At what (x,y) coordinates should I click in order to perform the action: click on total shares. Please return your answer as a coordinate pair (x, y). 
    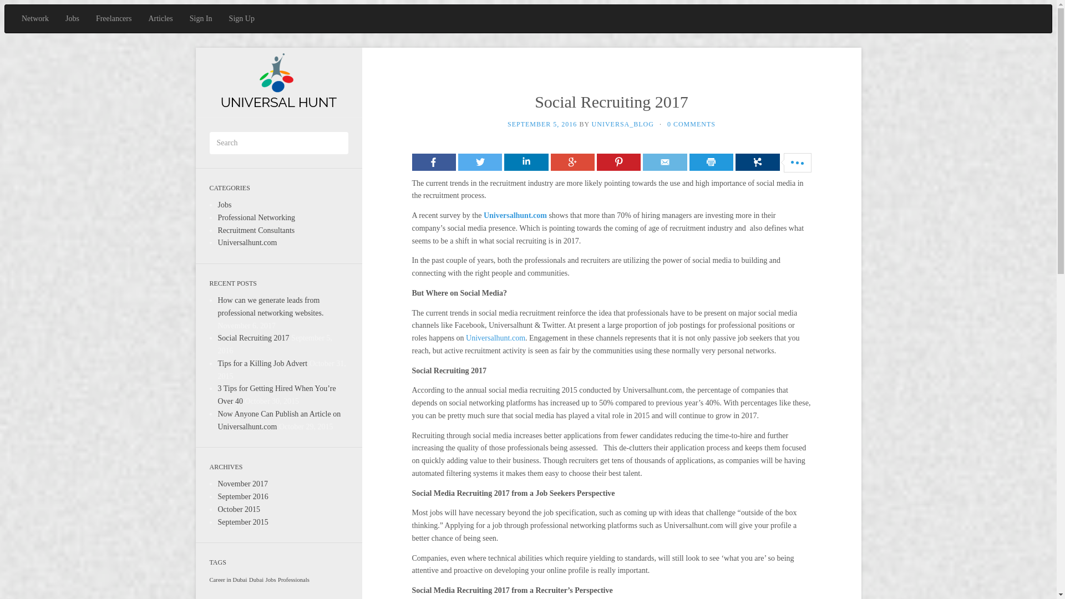
    Looking at the image, I should click on (797, 163).